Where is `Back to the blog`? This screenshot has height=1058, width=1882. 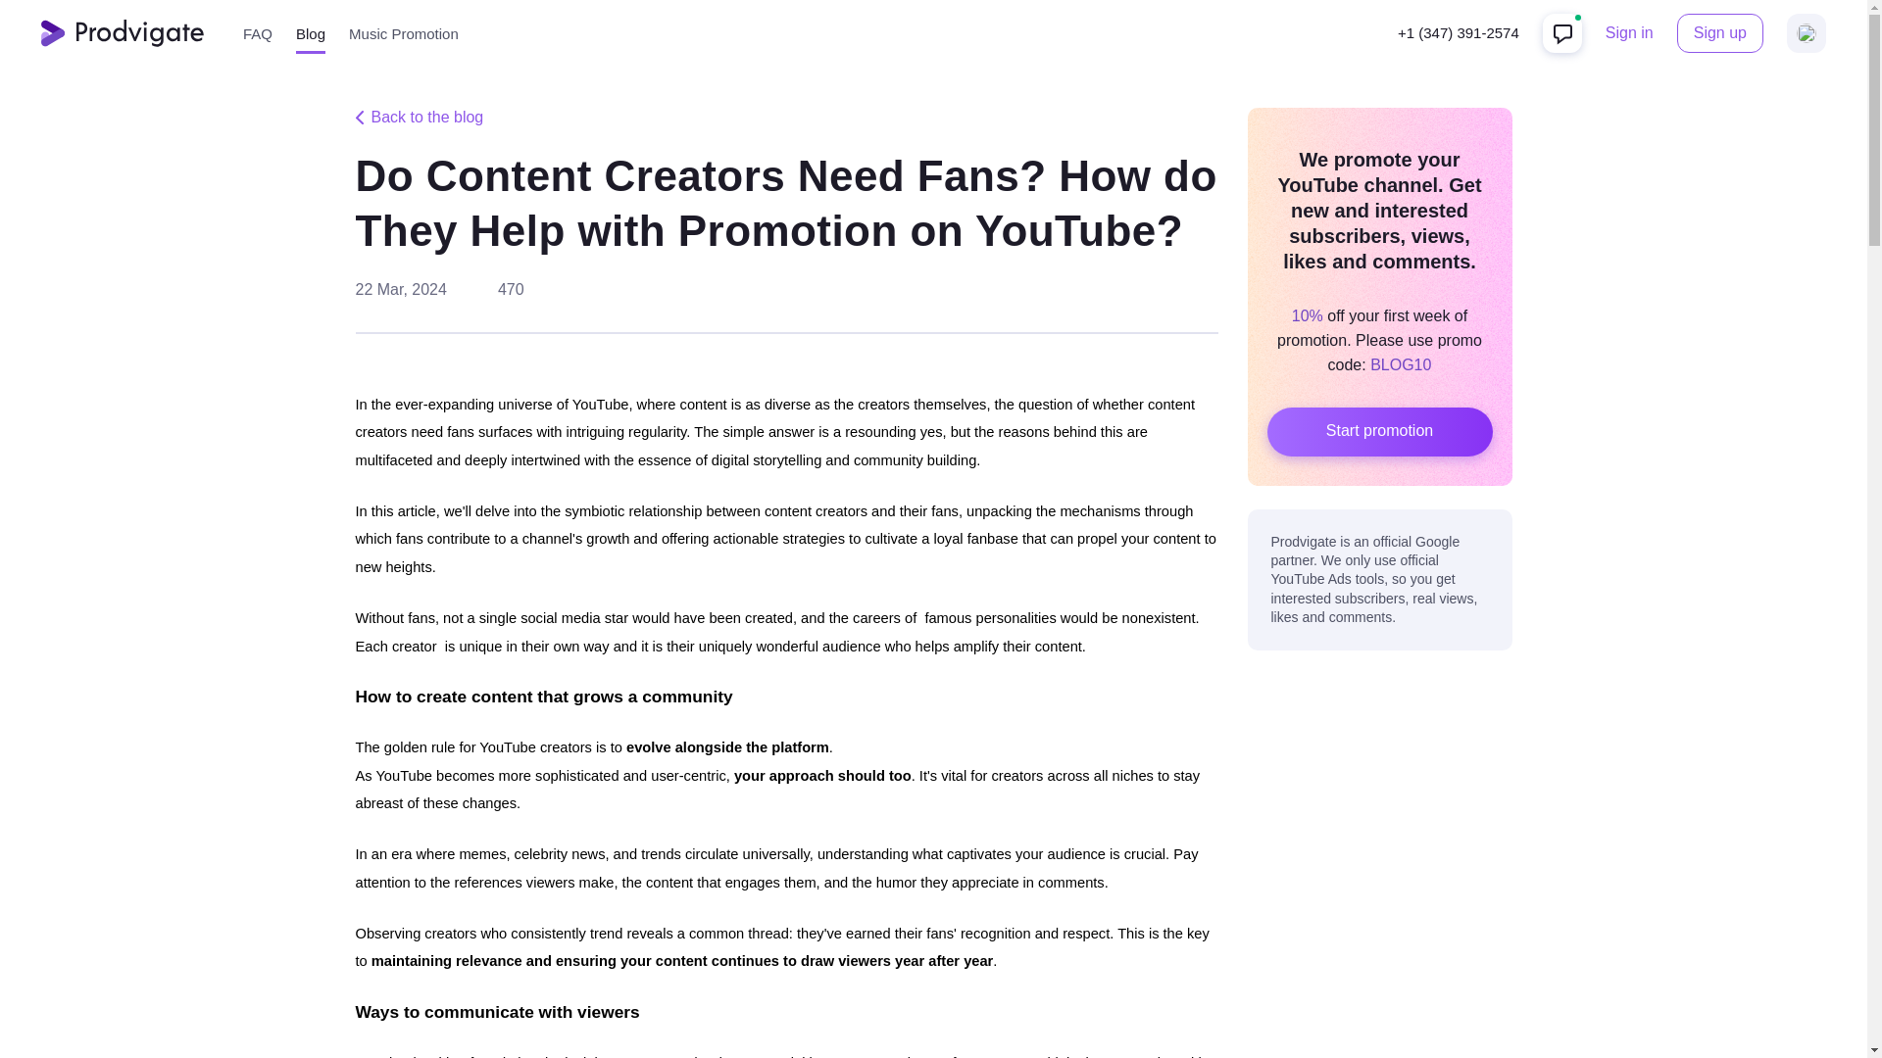 Back to the blog is located at coordinates (420, 118).